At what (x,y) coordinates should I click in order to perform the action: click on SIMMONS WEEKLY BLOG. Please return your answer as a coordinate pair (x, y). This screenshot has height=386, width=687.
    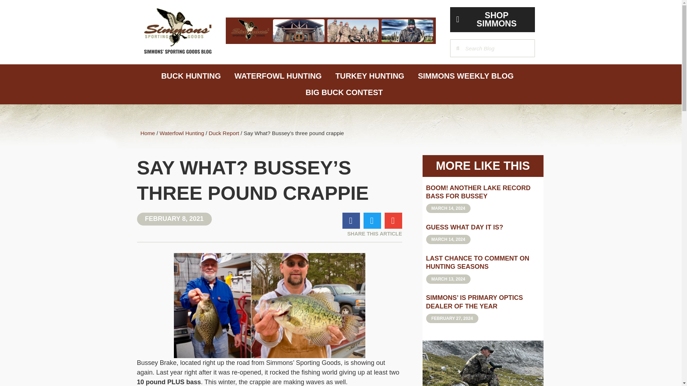
    Looking at the image, I should click on (466, 76).